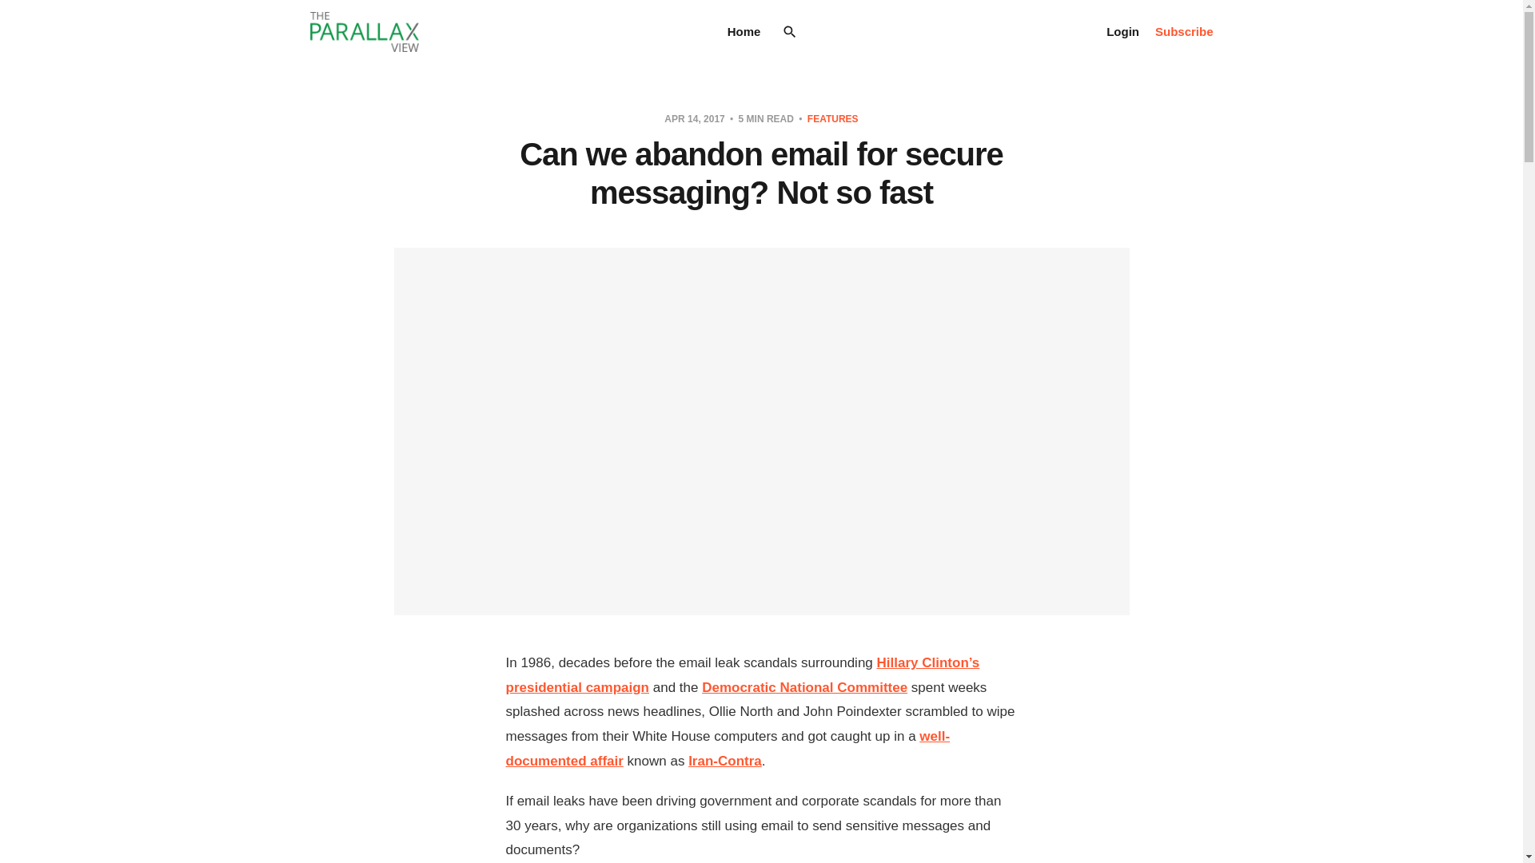  I want to click on Home, so click(744, 32).